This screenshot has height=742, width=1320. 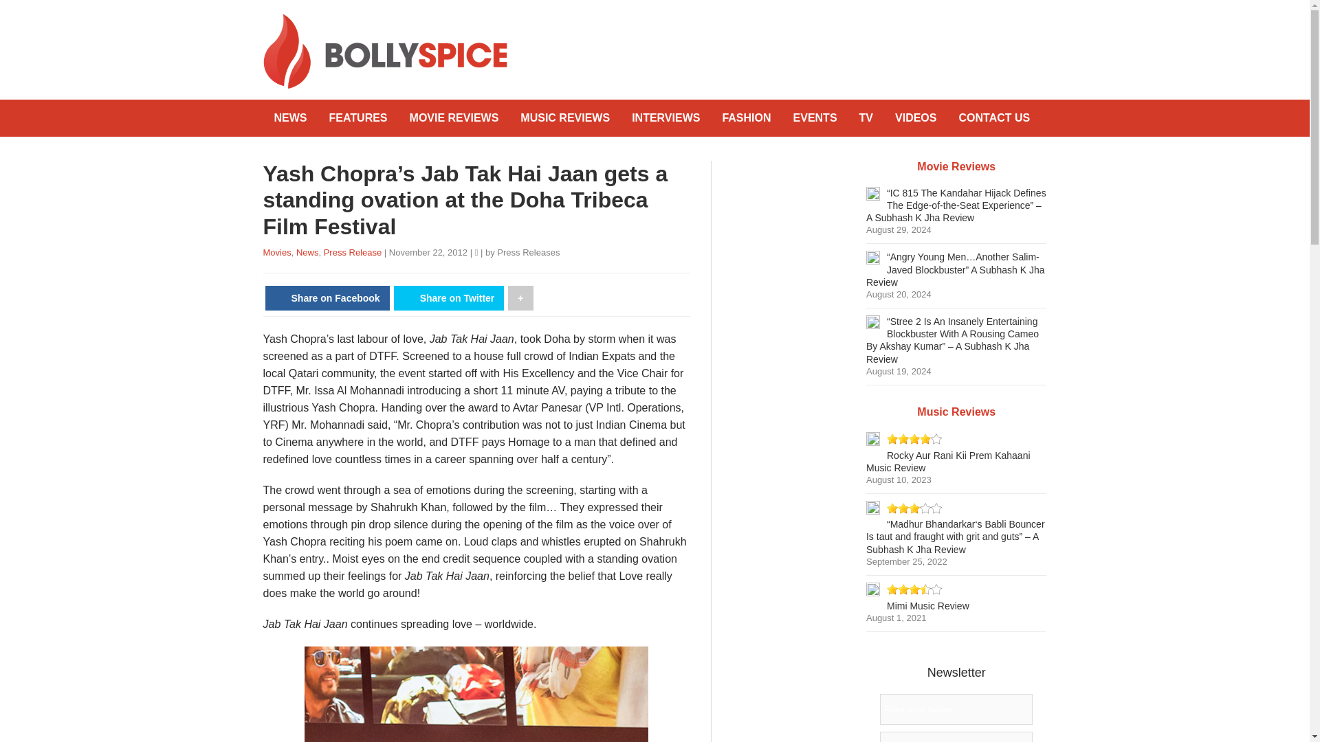 I want to click on Rocky Aur Rani Kii Prem Kahaani Music Review, so click(x=948, y=462).